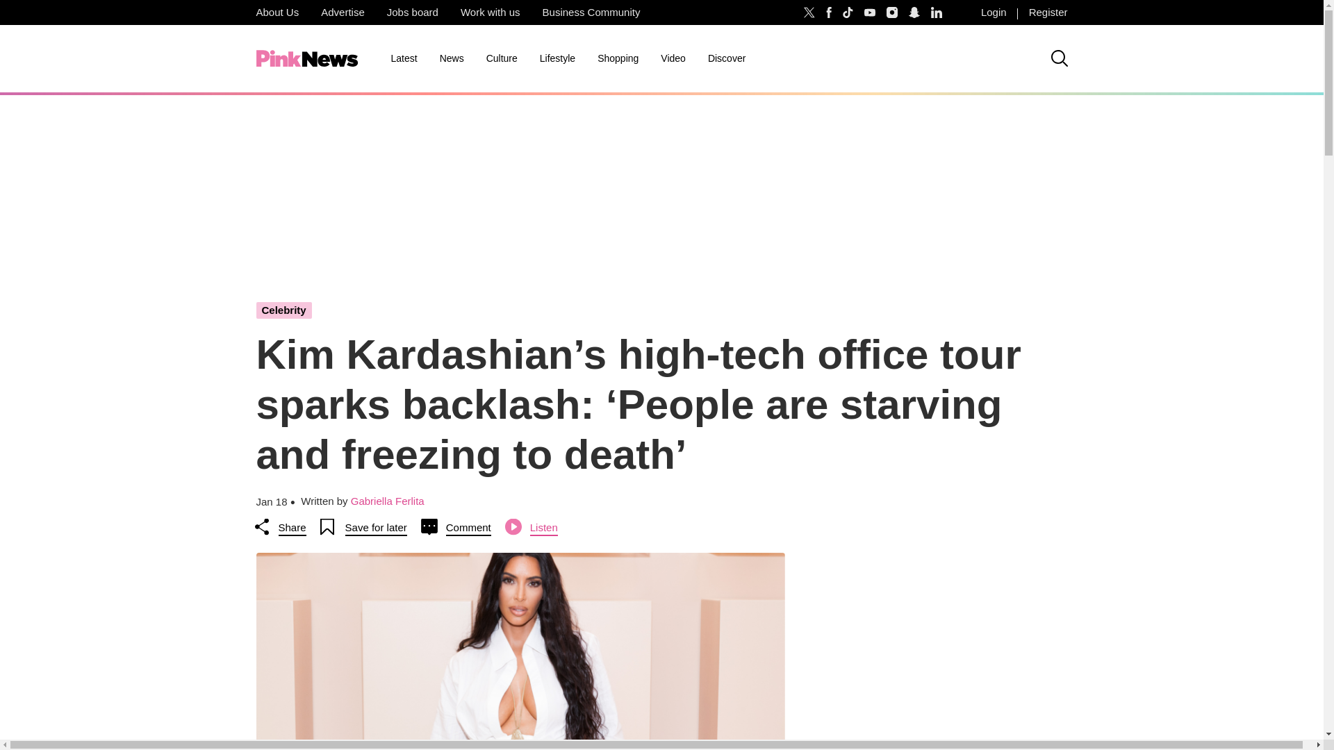  I want to click on Login, so click(994, 12).